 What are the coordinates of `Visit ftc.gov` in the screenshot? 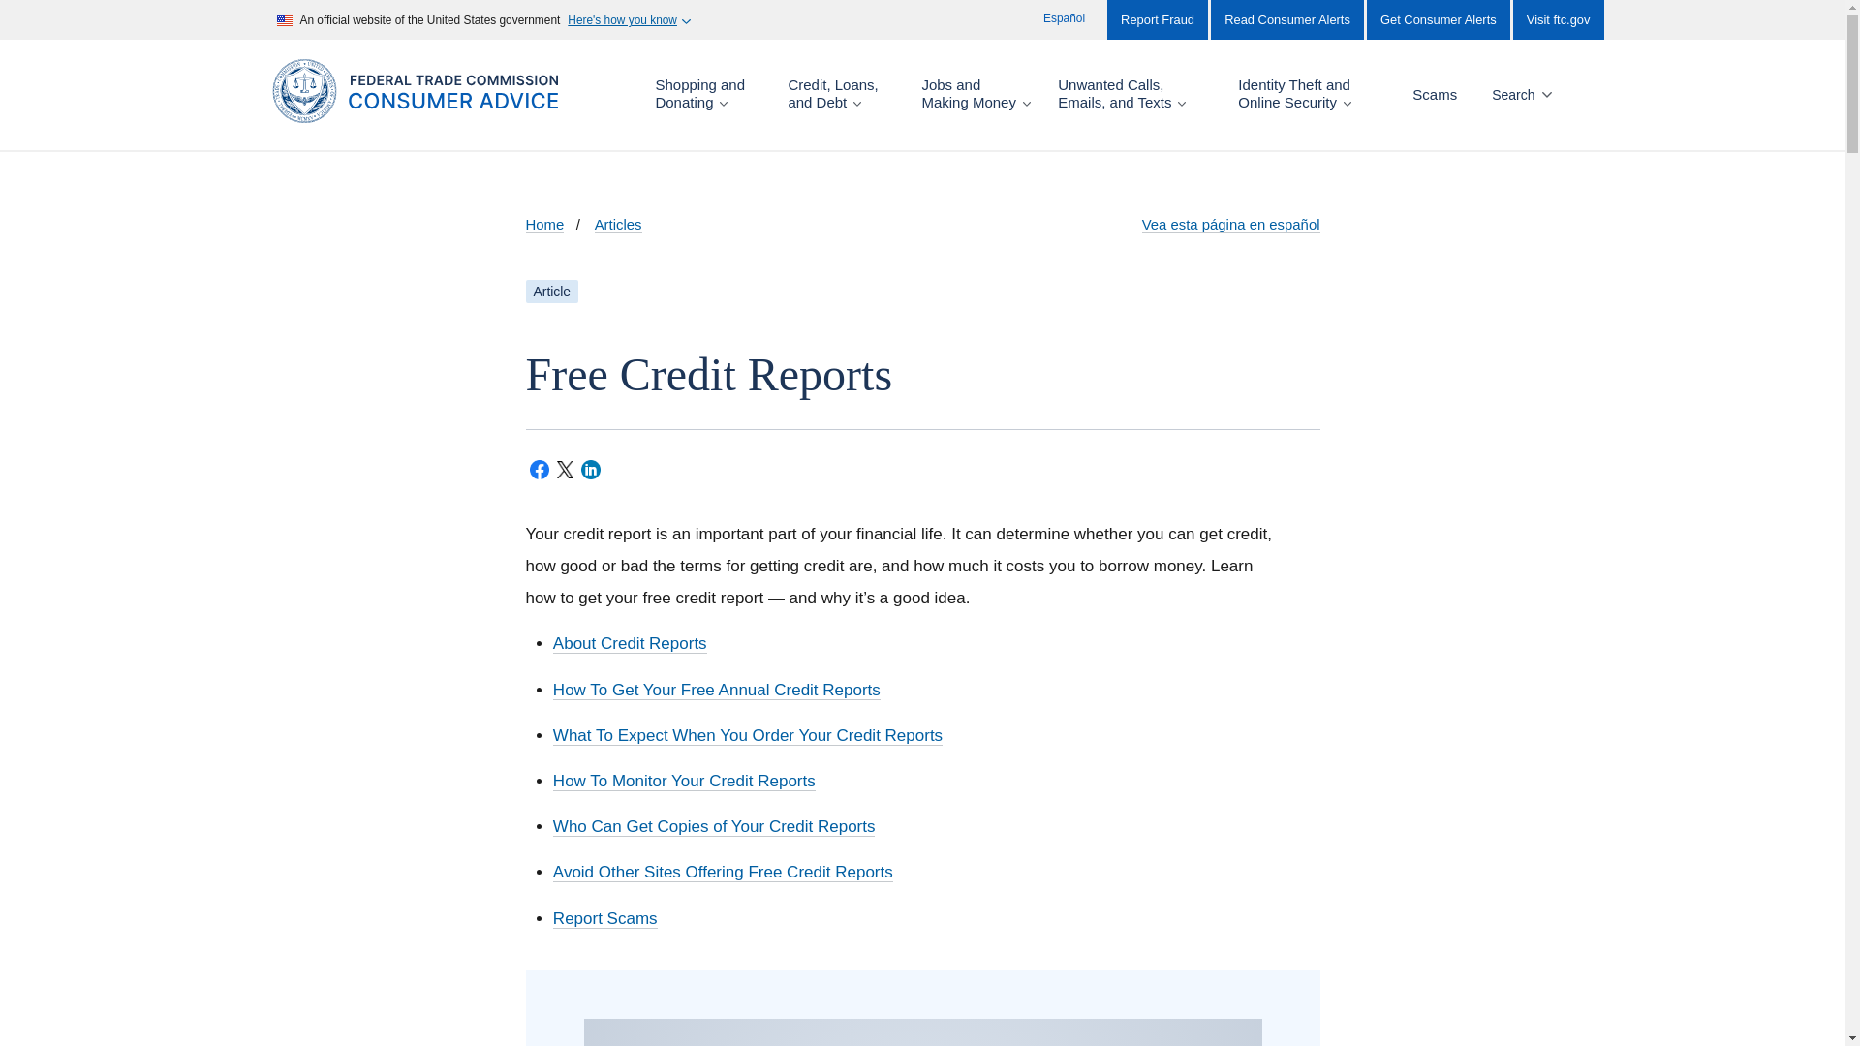 It's located at (1558, 19).